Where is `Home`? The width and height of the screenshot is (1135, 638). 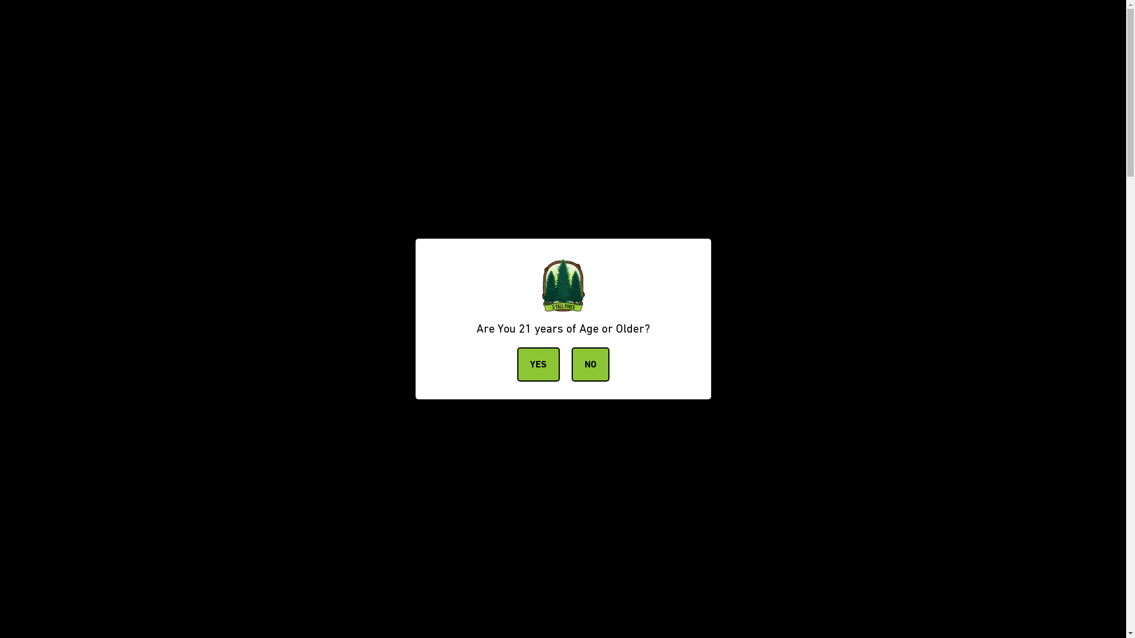 Home is located at coordinates (348, 127).